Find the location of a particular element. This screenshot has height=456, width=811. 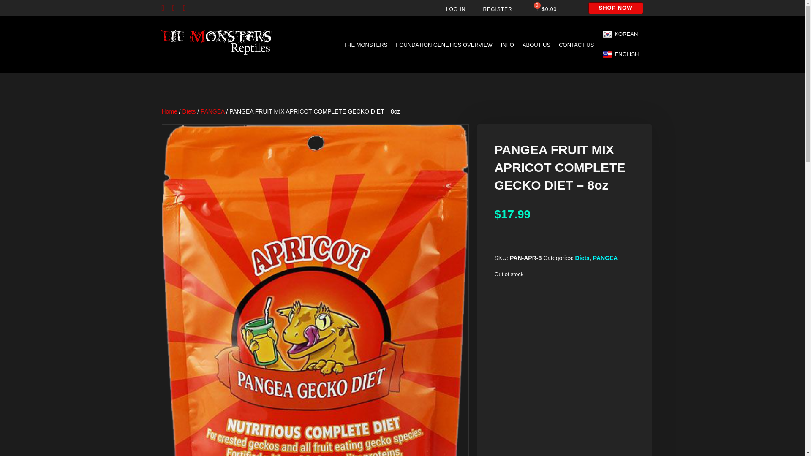

Diets is located at coordinates (189, 111).